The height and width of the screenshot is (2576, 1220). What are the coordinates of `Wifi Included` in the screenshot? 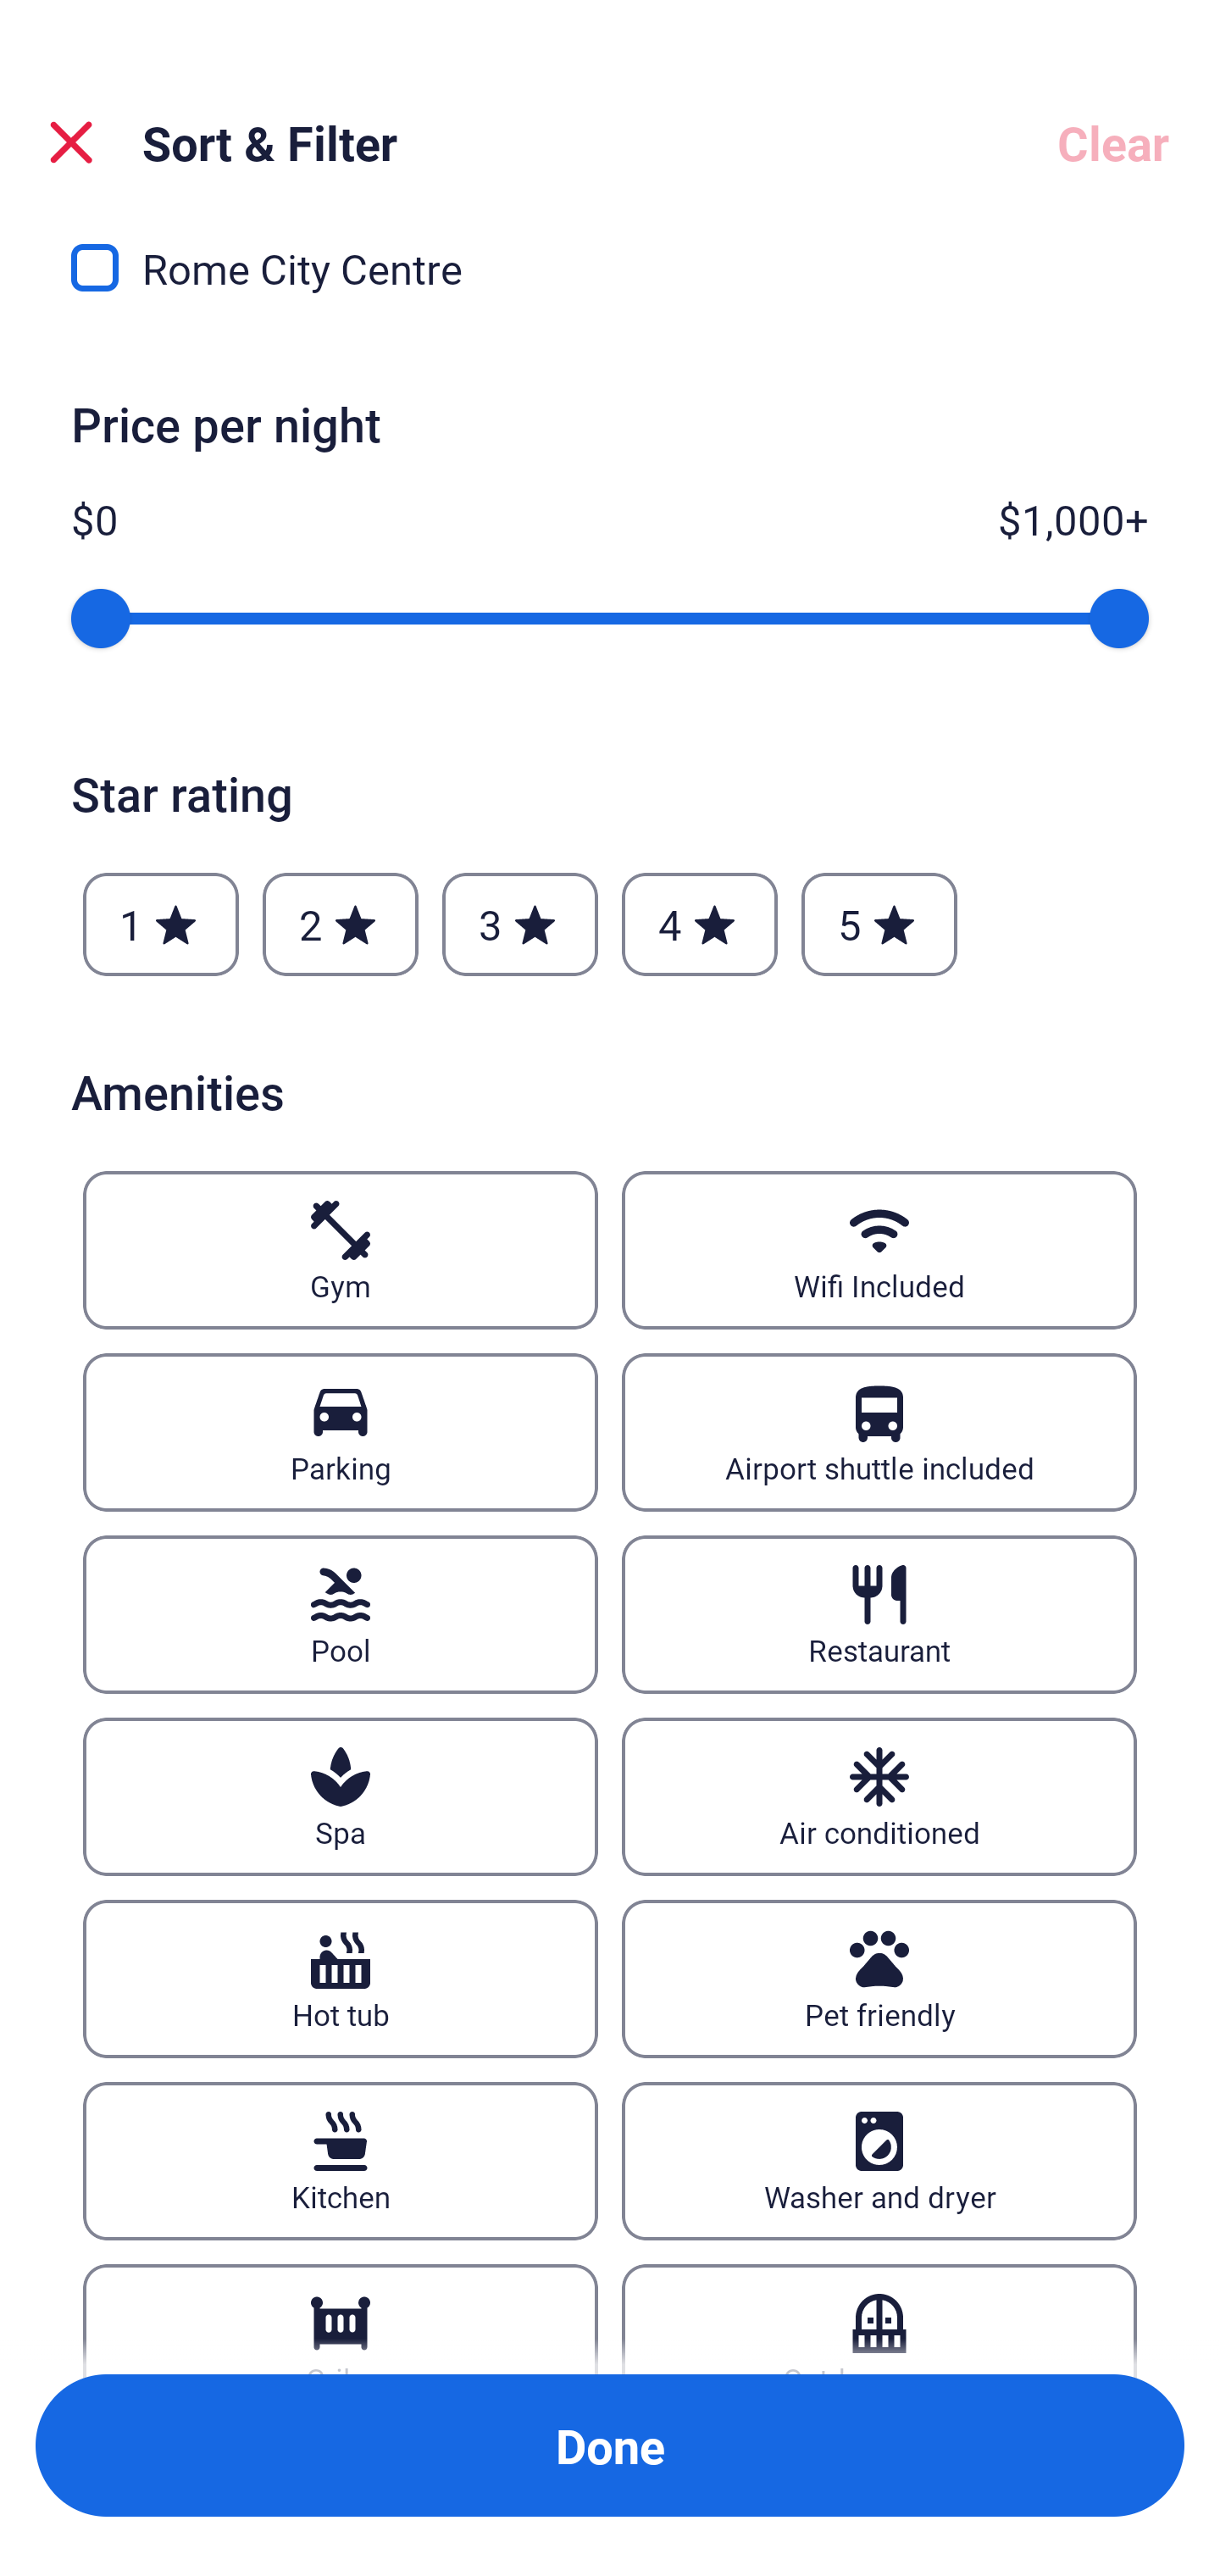 It's located at (879, 1251).